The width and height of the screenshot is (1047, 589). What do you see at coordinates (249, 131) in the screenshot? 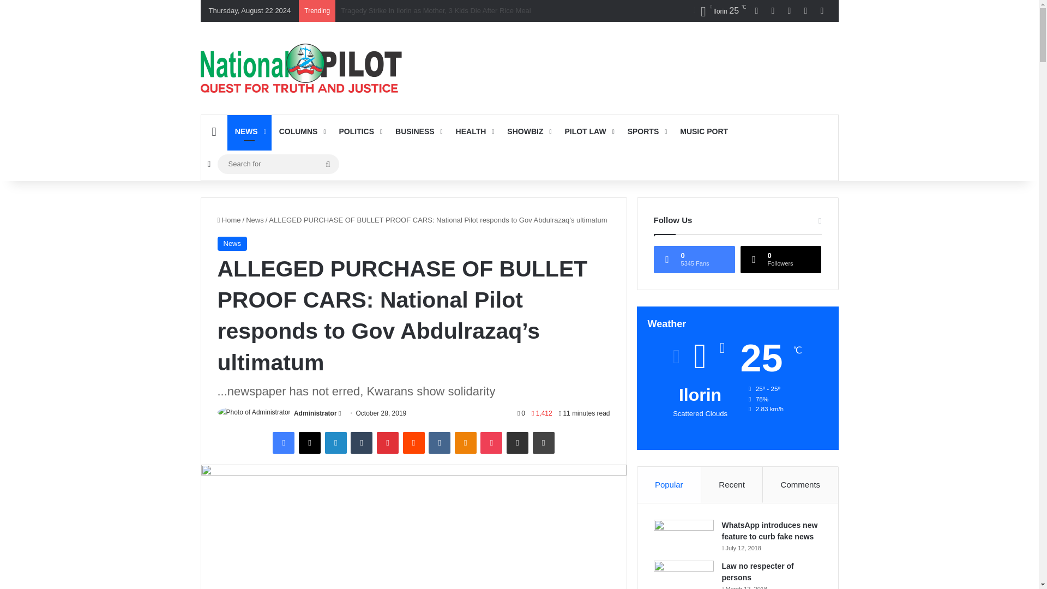
I see `NEWS` at bounding box center [249, 131].